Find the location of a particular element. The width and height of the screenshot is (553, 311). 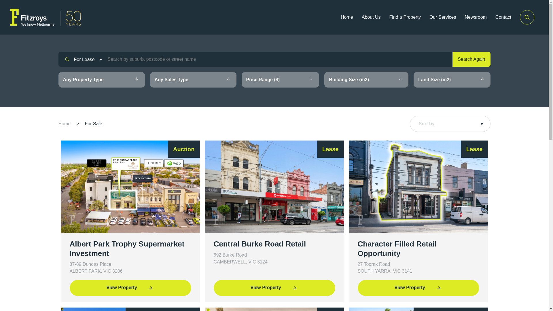

Search Again is located at coordinates (471, 59).